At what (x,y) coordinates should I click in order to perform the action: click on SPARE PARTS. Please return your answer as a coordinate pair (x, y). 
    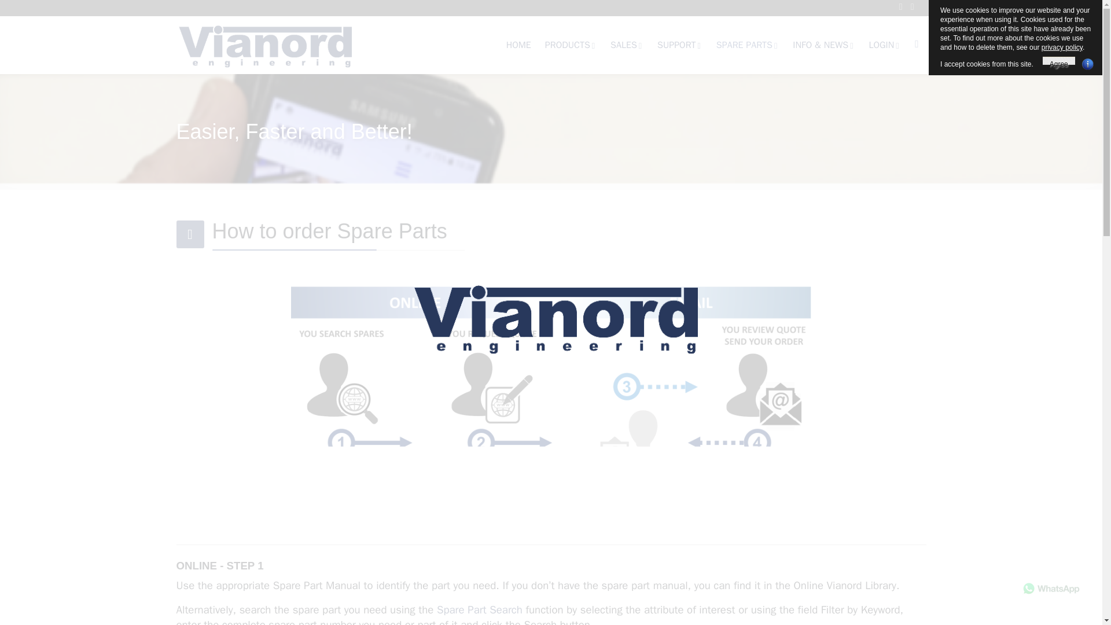
    Looking at the image, I should click on (748, 45).